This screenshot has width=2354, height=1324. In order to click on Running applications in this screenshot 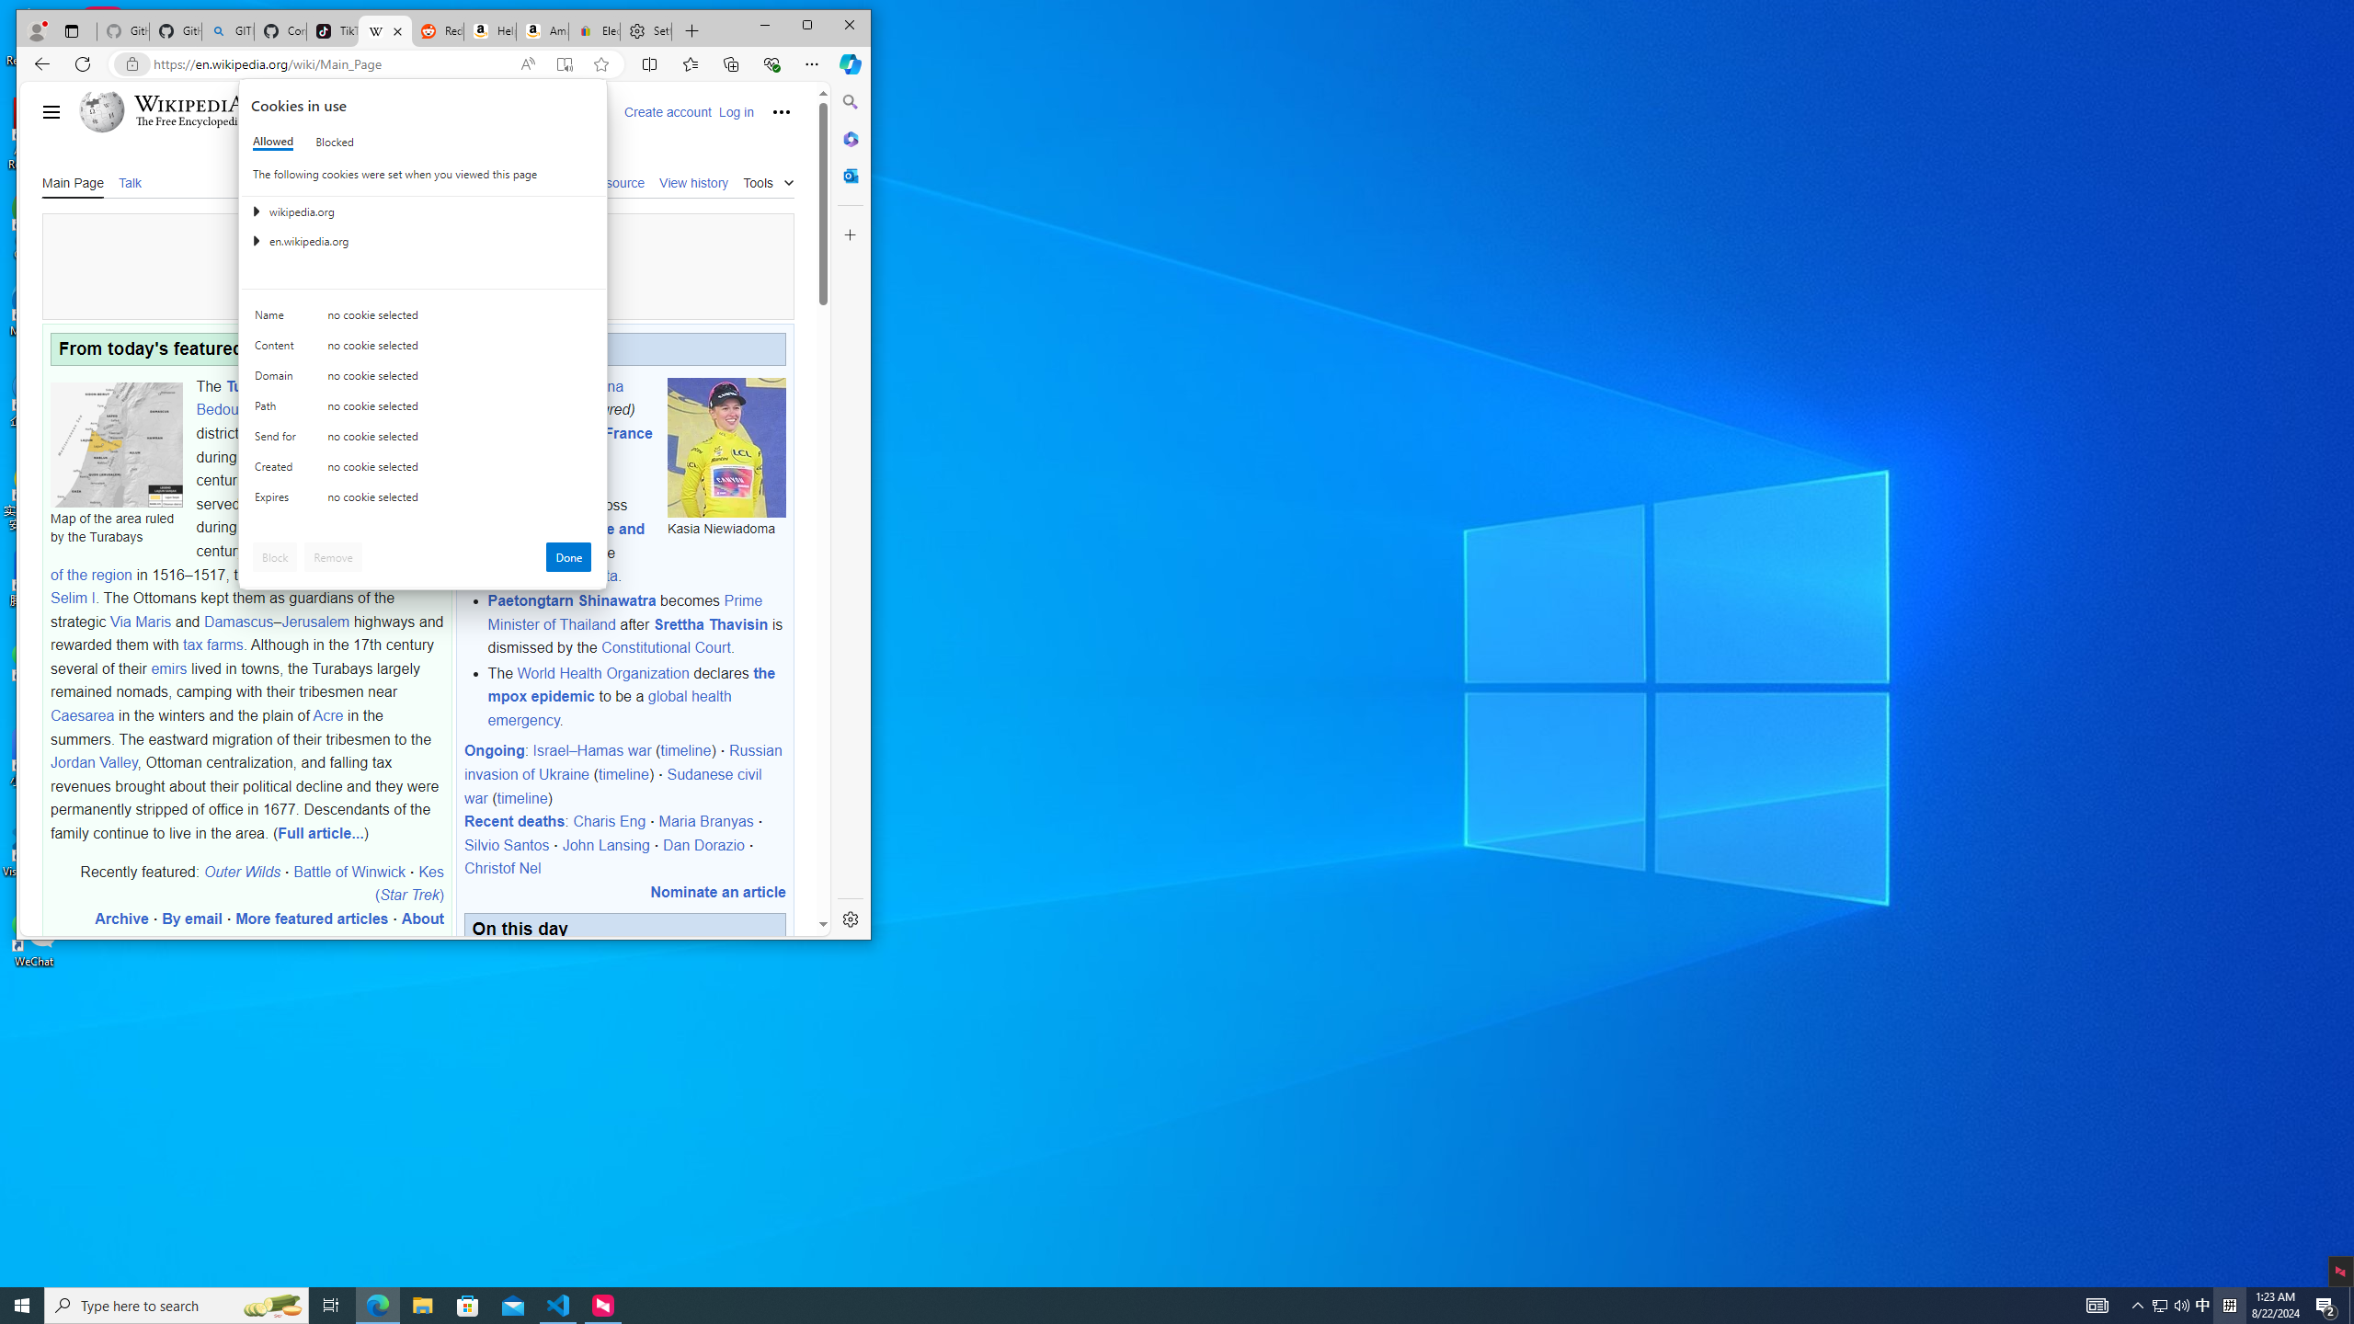, I will do `click(1144, 1306)`.